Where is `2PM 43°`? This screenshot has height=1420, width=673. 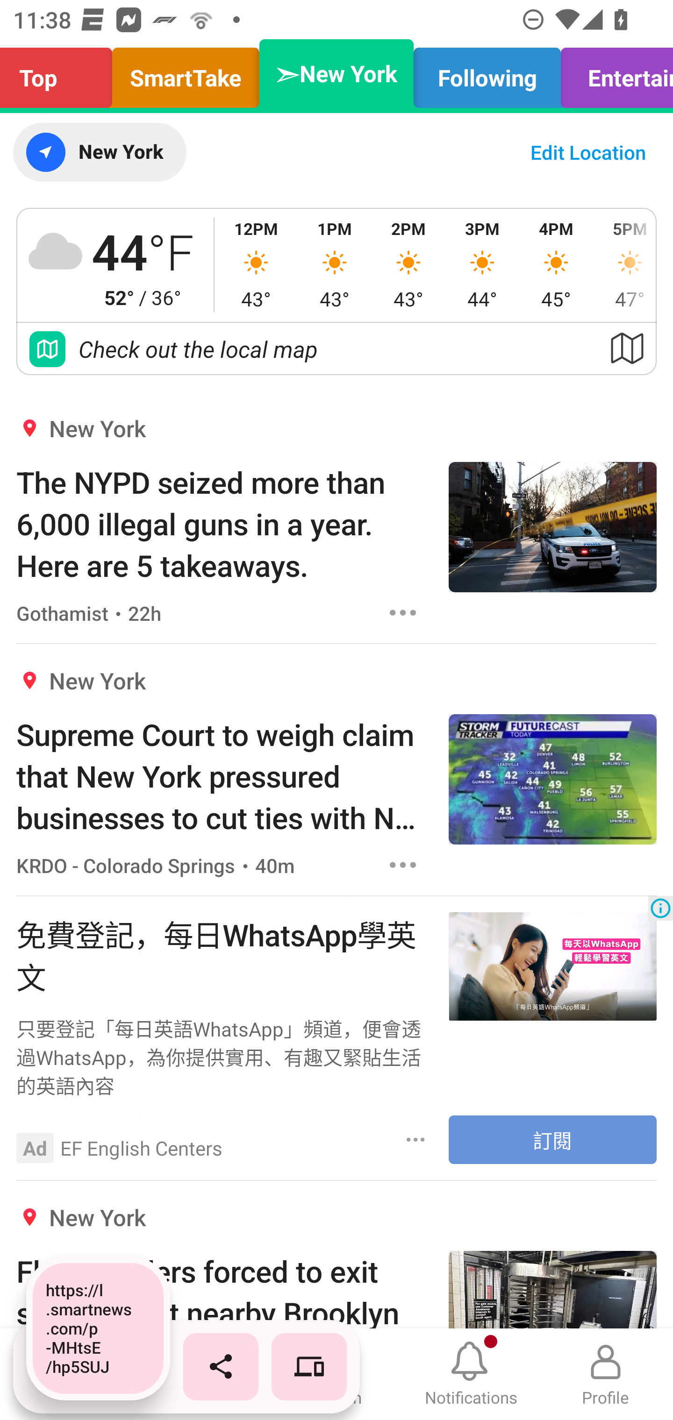
2PM 43° is located at coordinates (408, 264).